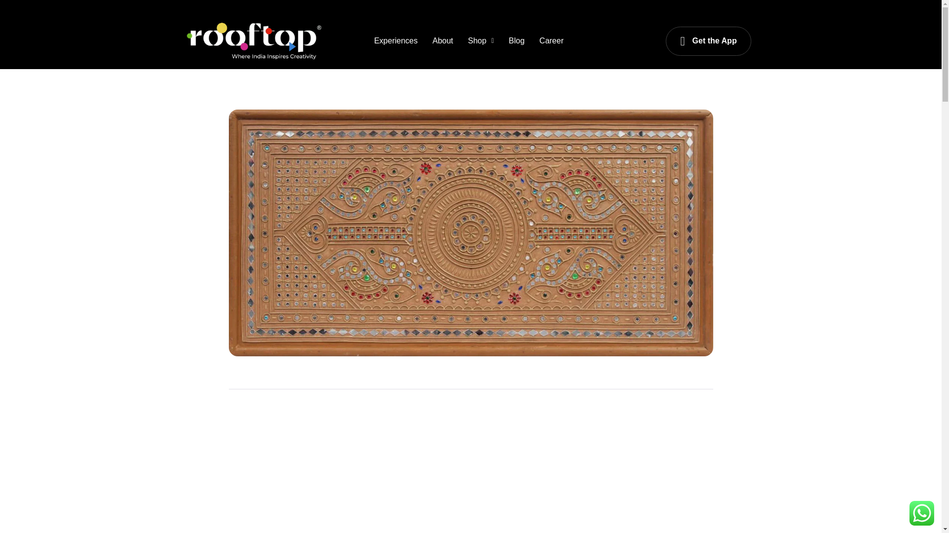 The height and width of the screenshot is (533, 949). Describe the element at coordinates (443, 40) in the screenshot. I see `About` at that location.